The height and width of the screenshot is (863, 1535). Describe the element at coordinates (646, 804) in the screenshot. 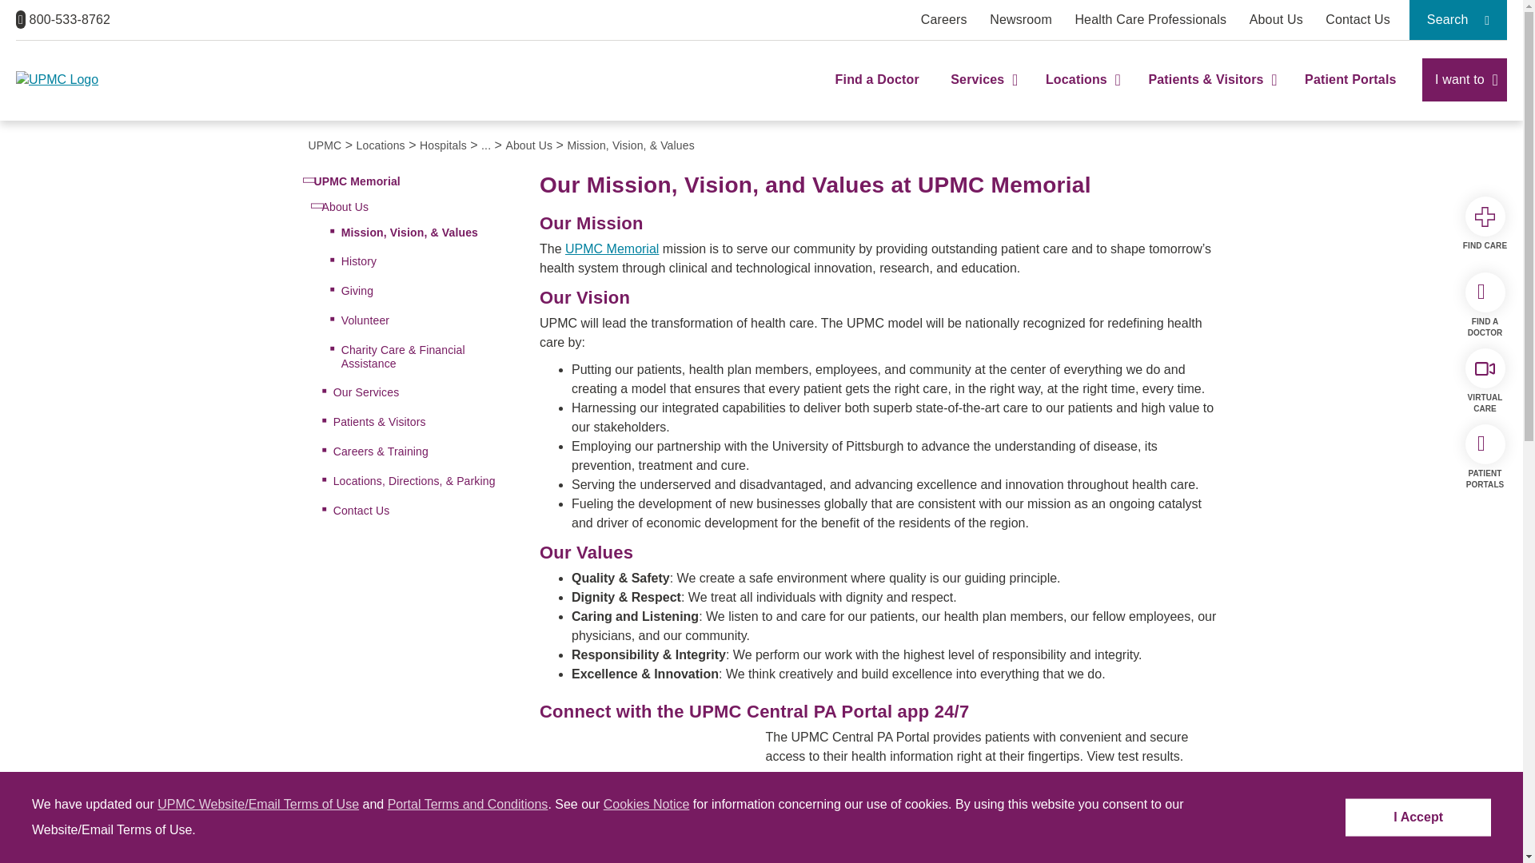

I see `Cookies Notice` at that location.